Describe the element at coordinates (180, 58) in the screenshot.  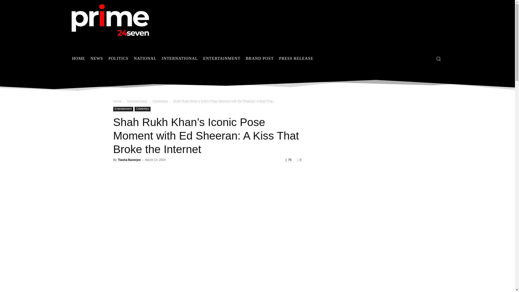
I see `INTERNATIONAL` at that location.